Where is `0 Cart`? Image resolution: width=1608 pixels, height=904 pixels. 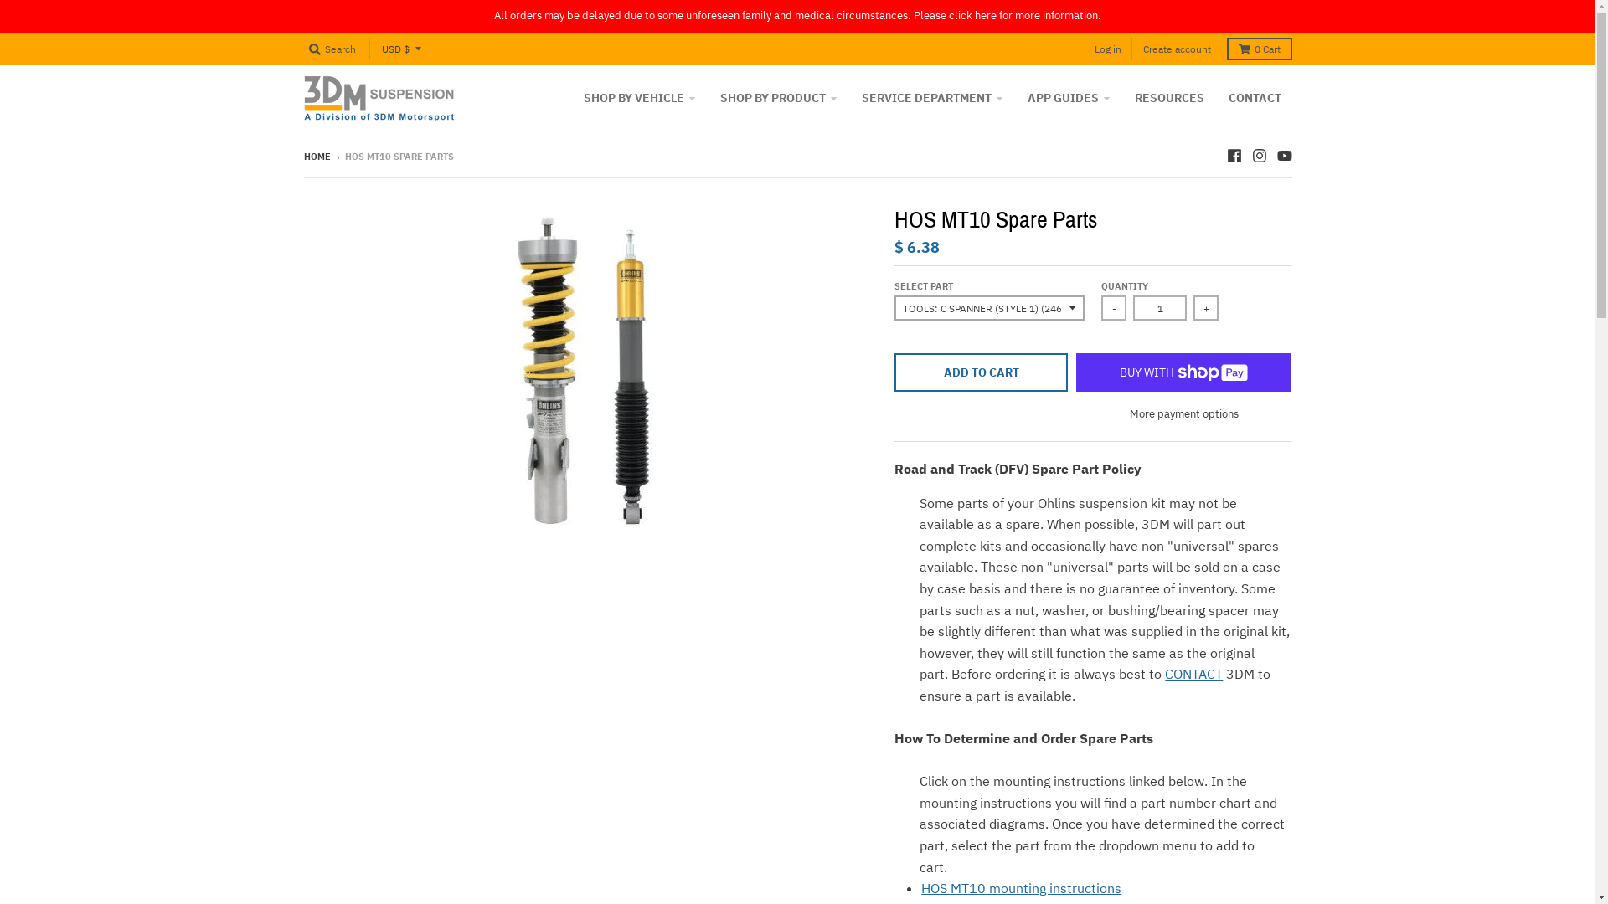
0 Cart is located at coordinates (1259, 49).